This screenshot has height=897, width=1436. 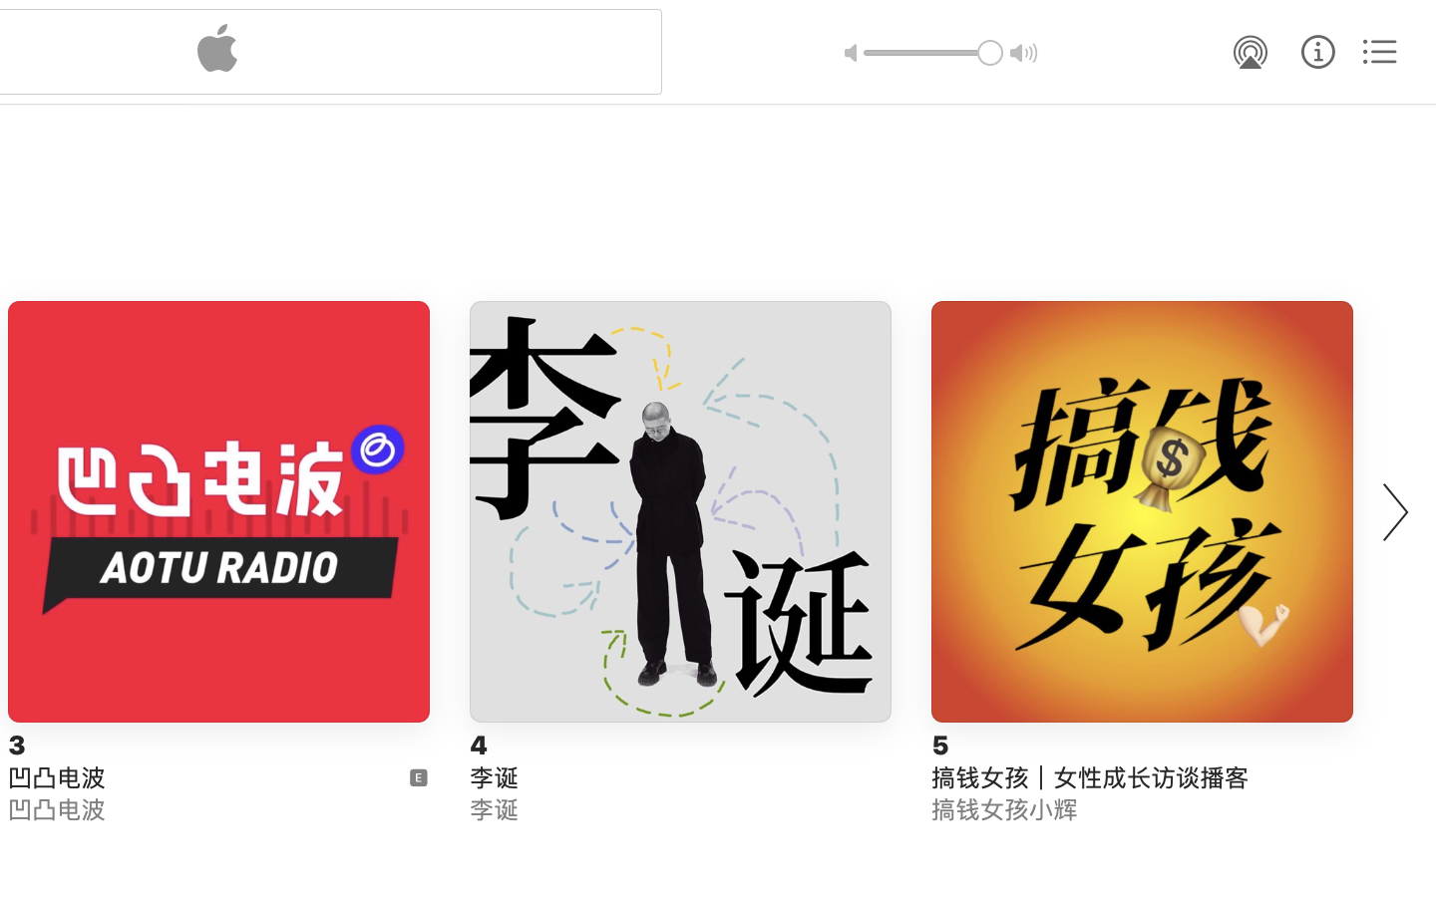 What do you see at coordinates (933, 53) in the screenshot?
I see `1.0` at bounding box center [933, 53].